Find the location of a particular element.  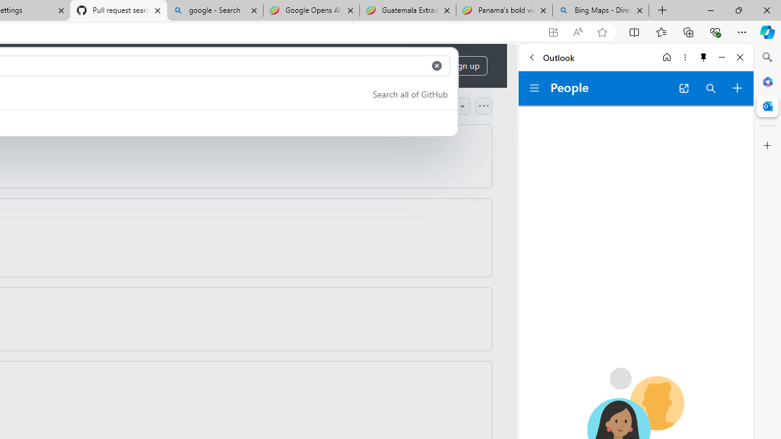

Folder navigation is located at coordinates (534, 88).